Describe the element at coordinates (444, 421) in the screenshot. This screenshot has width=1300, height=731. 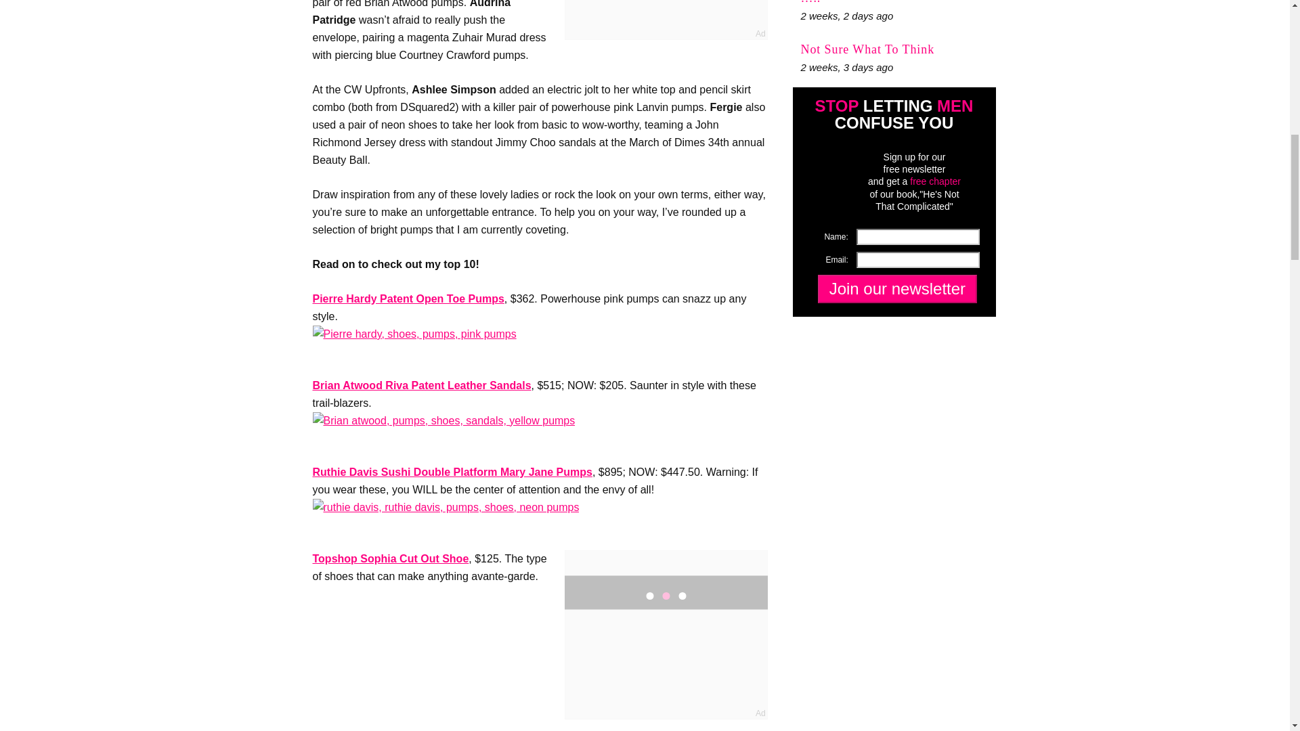
I see `Brian atwood, pumps, shoes, sandals, yellow pumps ` at that location.